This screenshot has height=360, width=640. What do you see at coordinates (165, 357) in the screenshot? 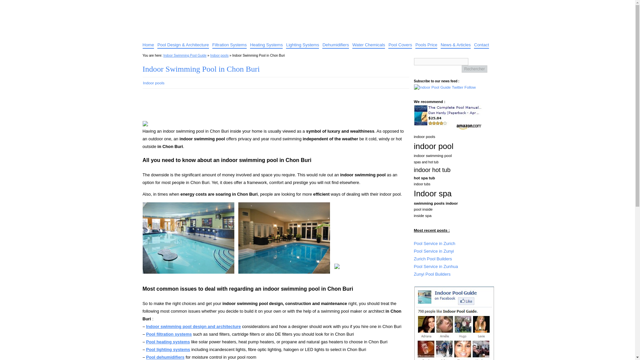
I see `Pool dehumidifiers` at bounding box center [165, 357].